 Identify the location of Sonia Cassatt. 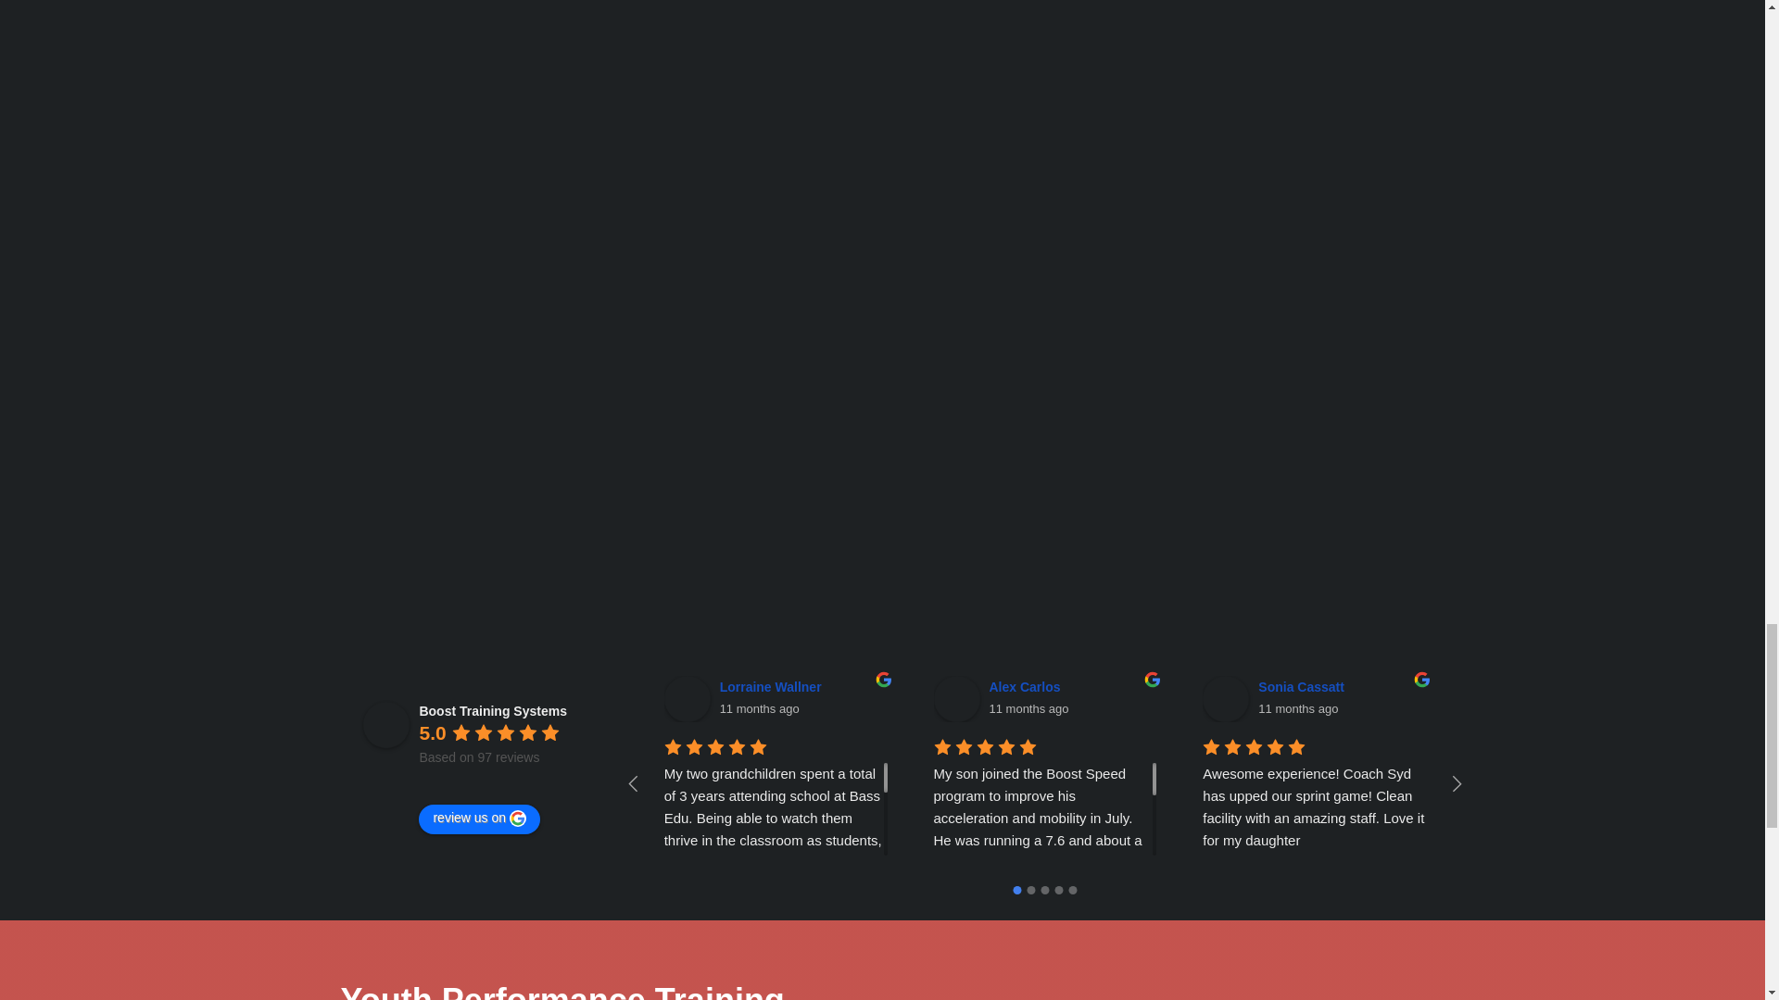
(1304, 687).